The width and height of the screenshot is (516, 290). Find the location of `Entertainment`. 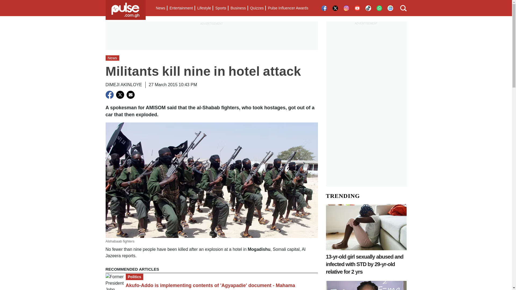

Entertainment is located at coordinates (181, 8).